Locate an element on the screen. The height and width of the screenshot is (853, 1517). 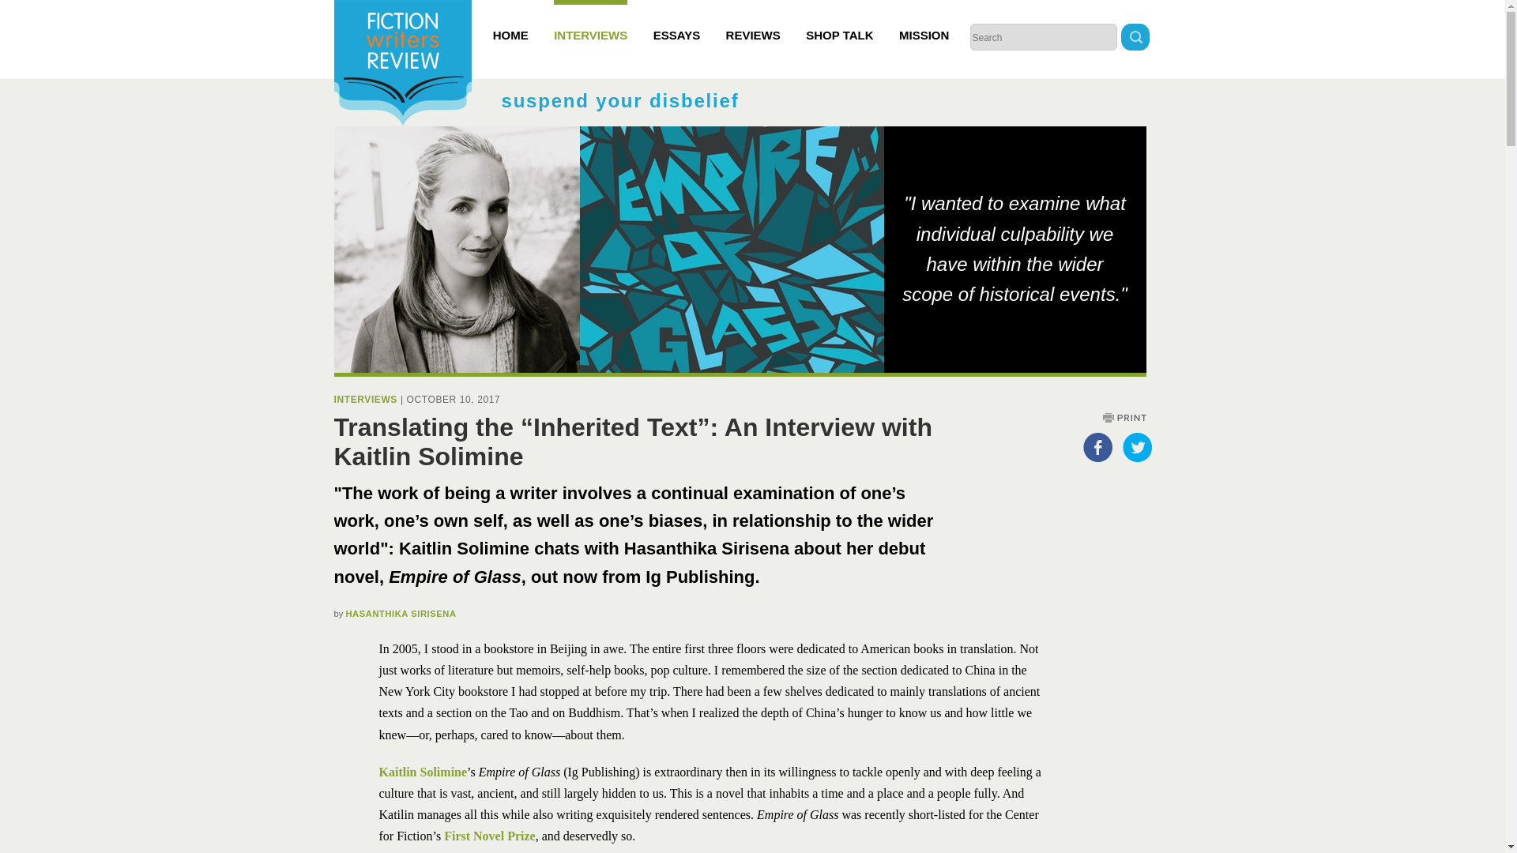
ESSAYS is located at coordinates (676, 21).